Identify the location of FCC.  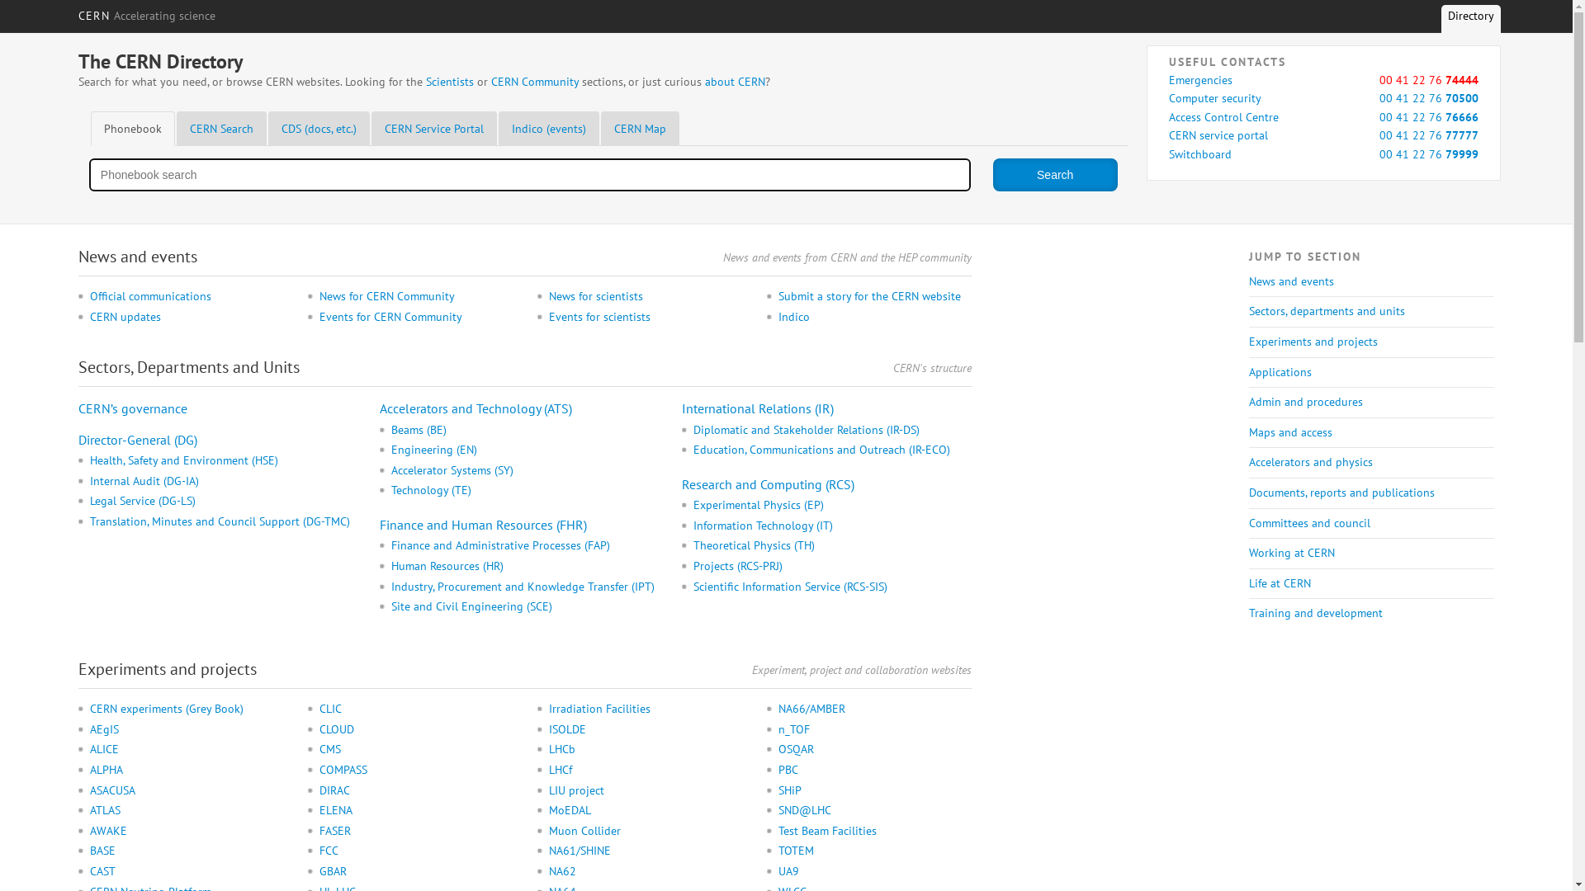
(416, 851).